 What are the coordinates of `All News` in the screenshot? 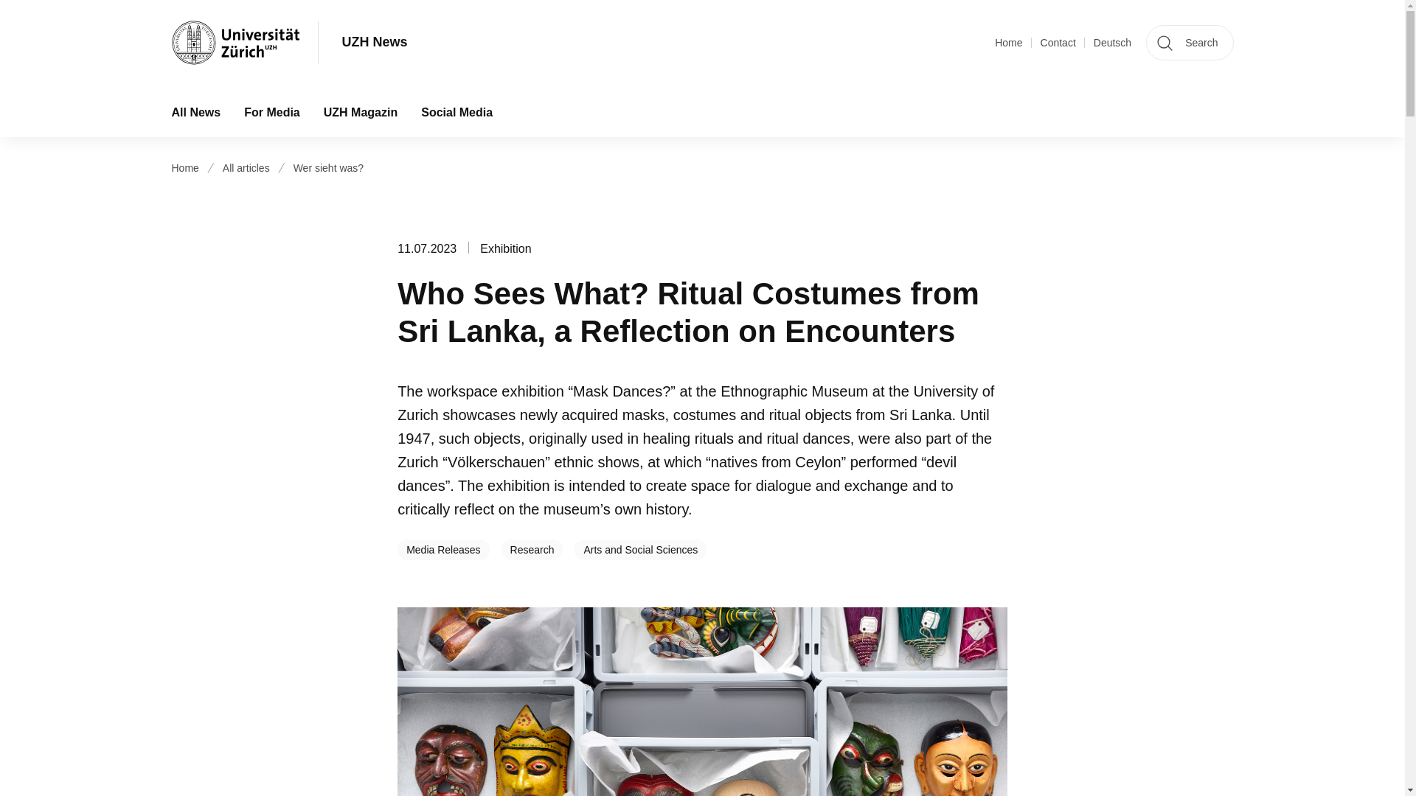 It's located at (195, 112).